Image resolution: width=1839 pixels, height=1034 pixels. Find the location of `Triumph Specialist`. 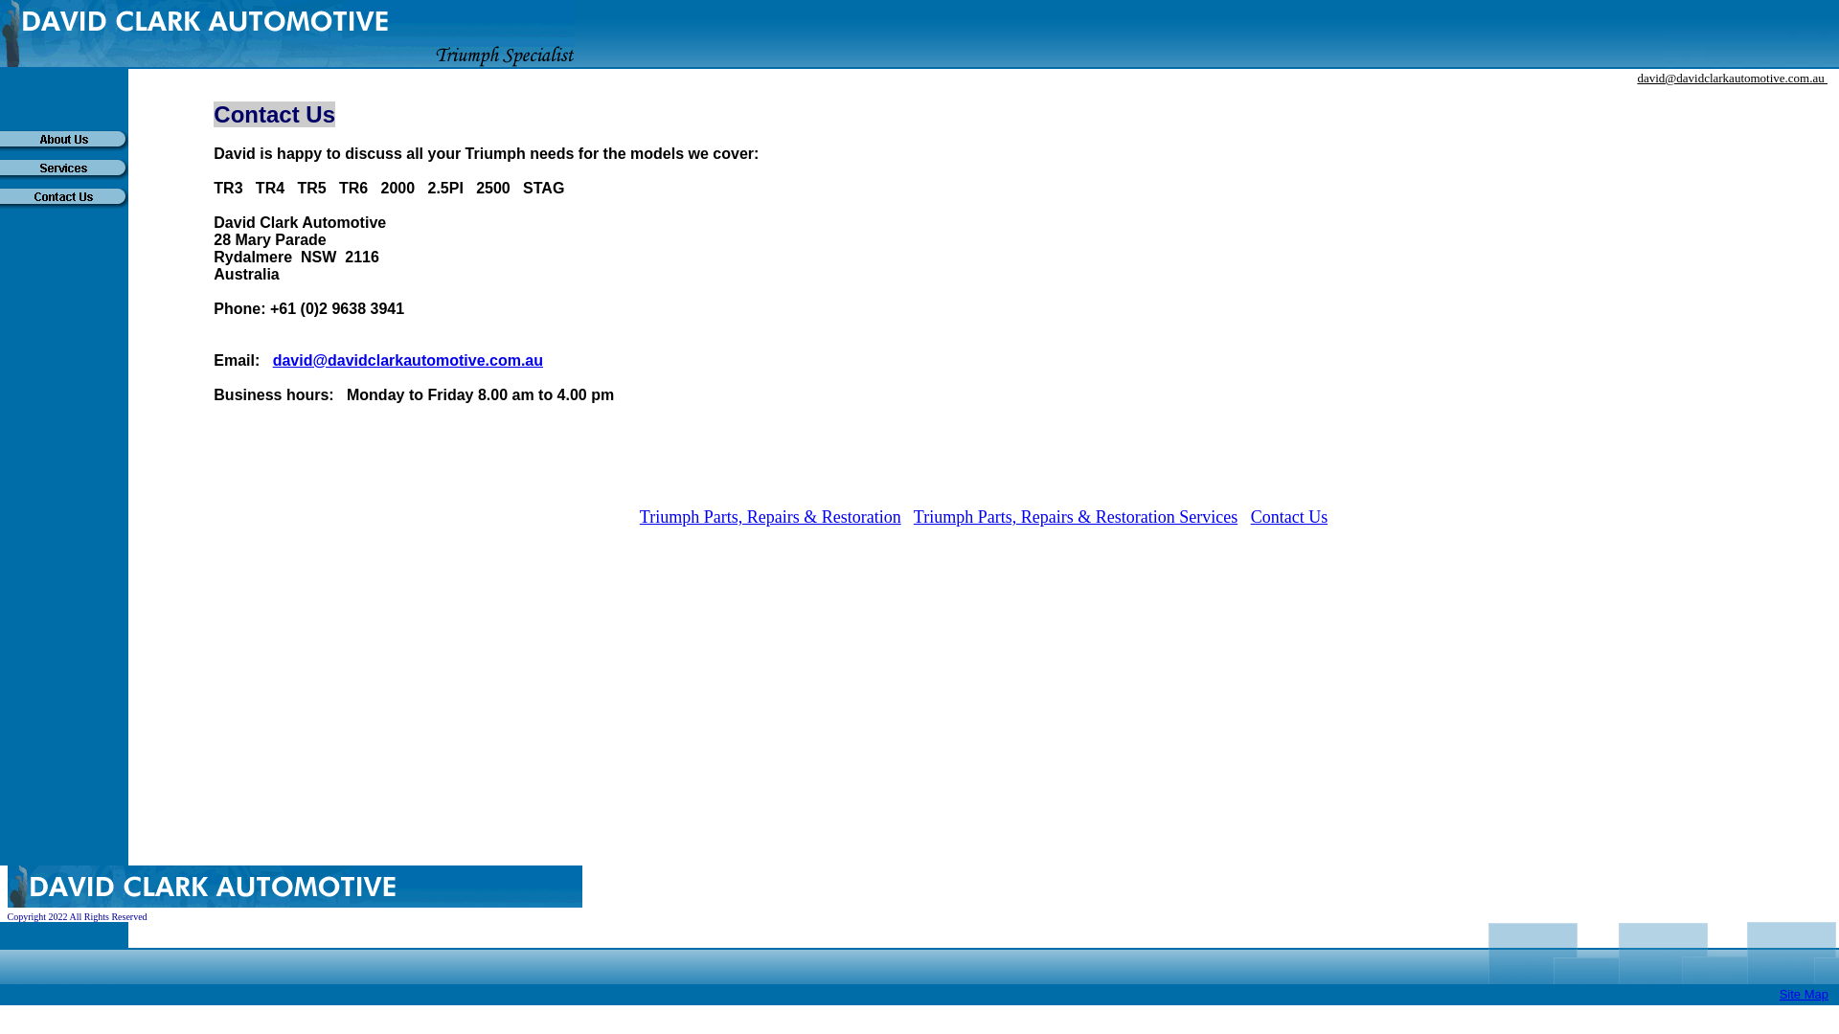

Triumph Specialist is located at coordinates (287, 56).